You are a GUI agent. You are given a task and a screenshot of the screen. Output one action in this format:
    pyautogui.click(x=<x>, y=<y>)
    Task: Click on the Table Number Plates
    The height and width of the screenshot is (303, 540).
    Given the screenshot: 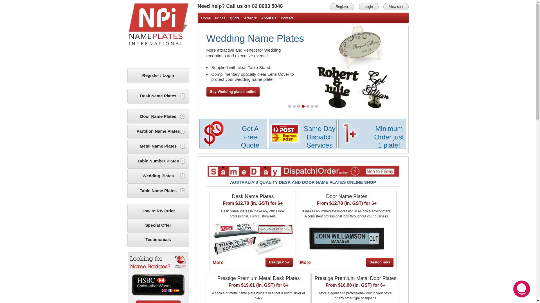 What is the action you would take?
    pyautogui.click(x=158, y=161)
    